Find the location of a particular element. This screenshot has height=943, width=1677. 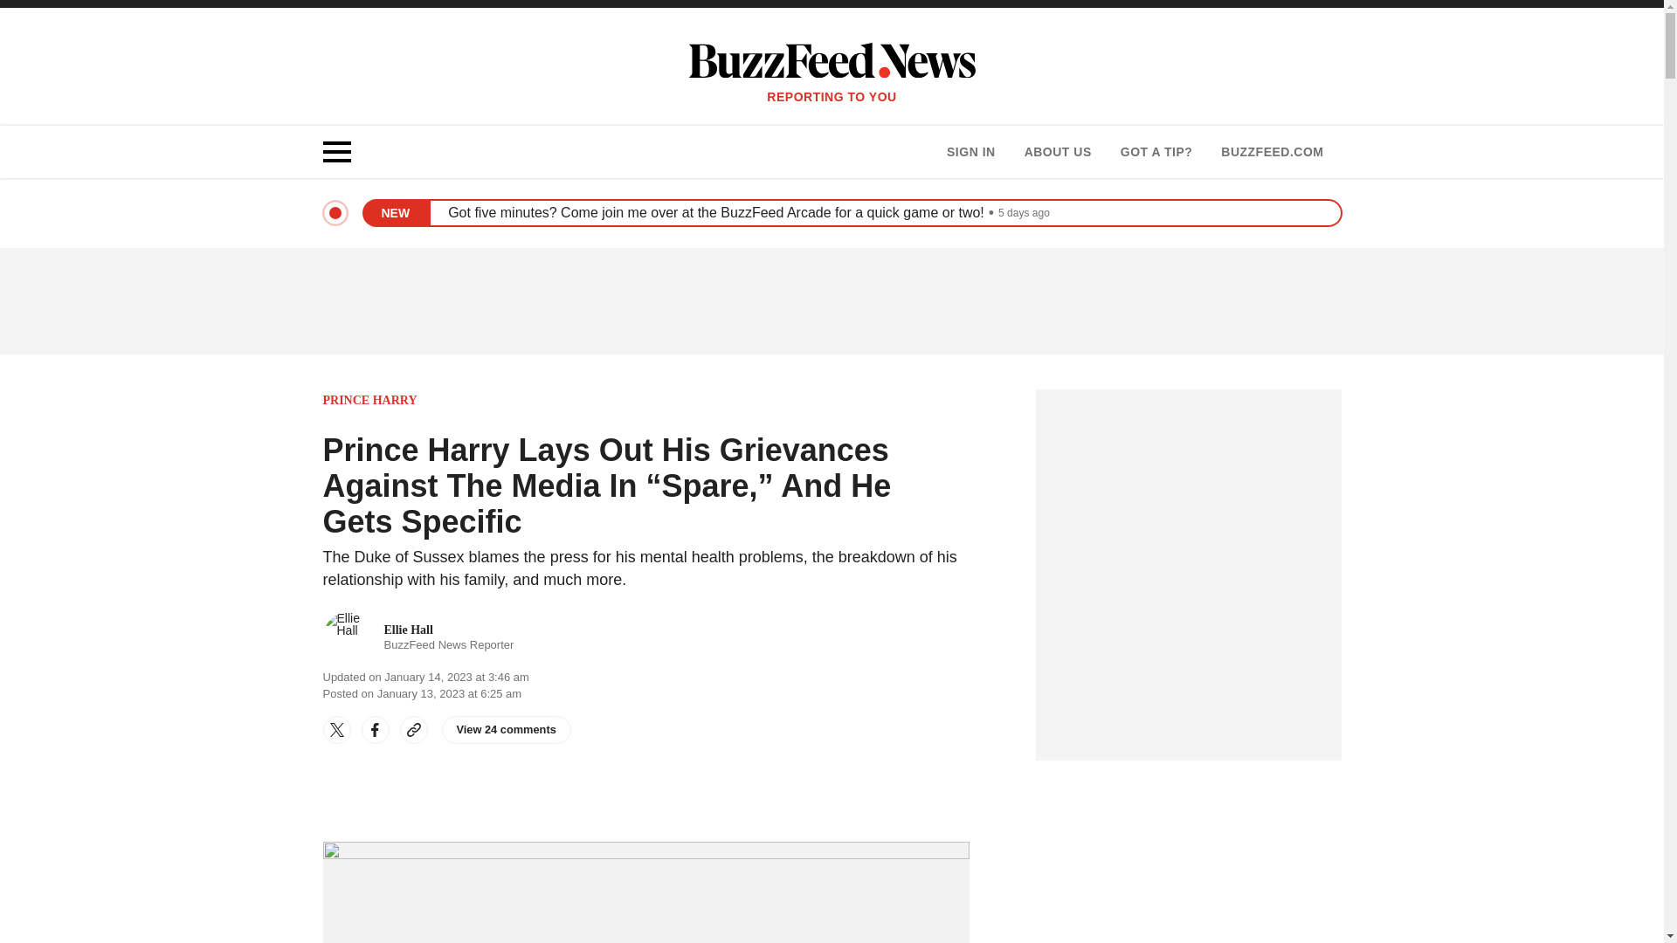

GOT A TIP? is located at coordinates (419, 637).